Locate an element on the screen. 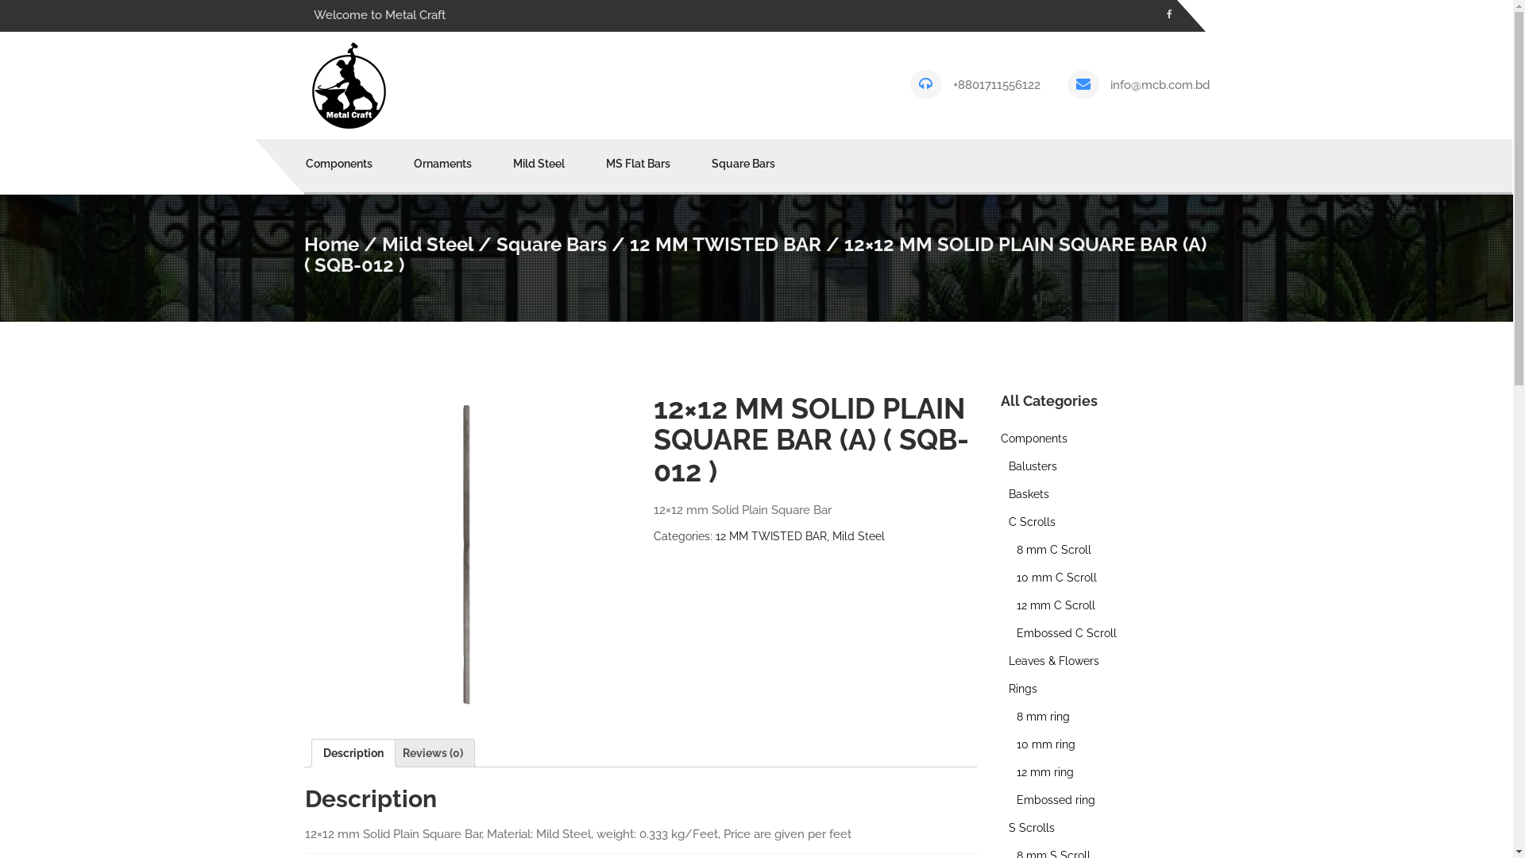 The image size is (1525, 858). Ornaments is located at coordinates (442, 164).